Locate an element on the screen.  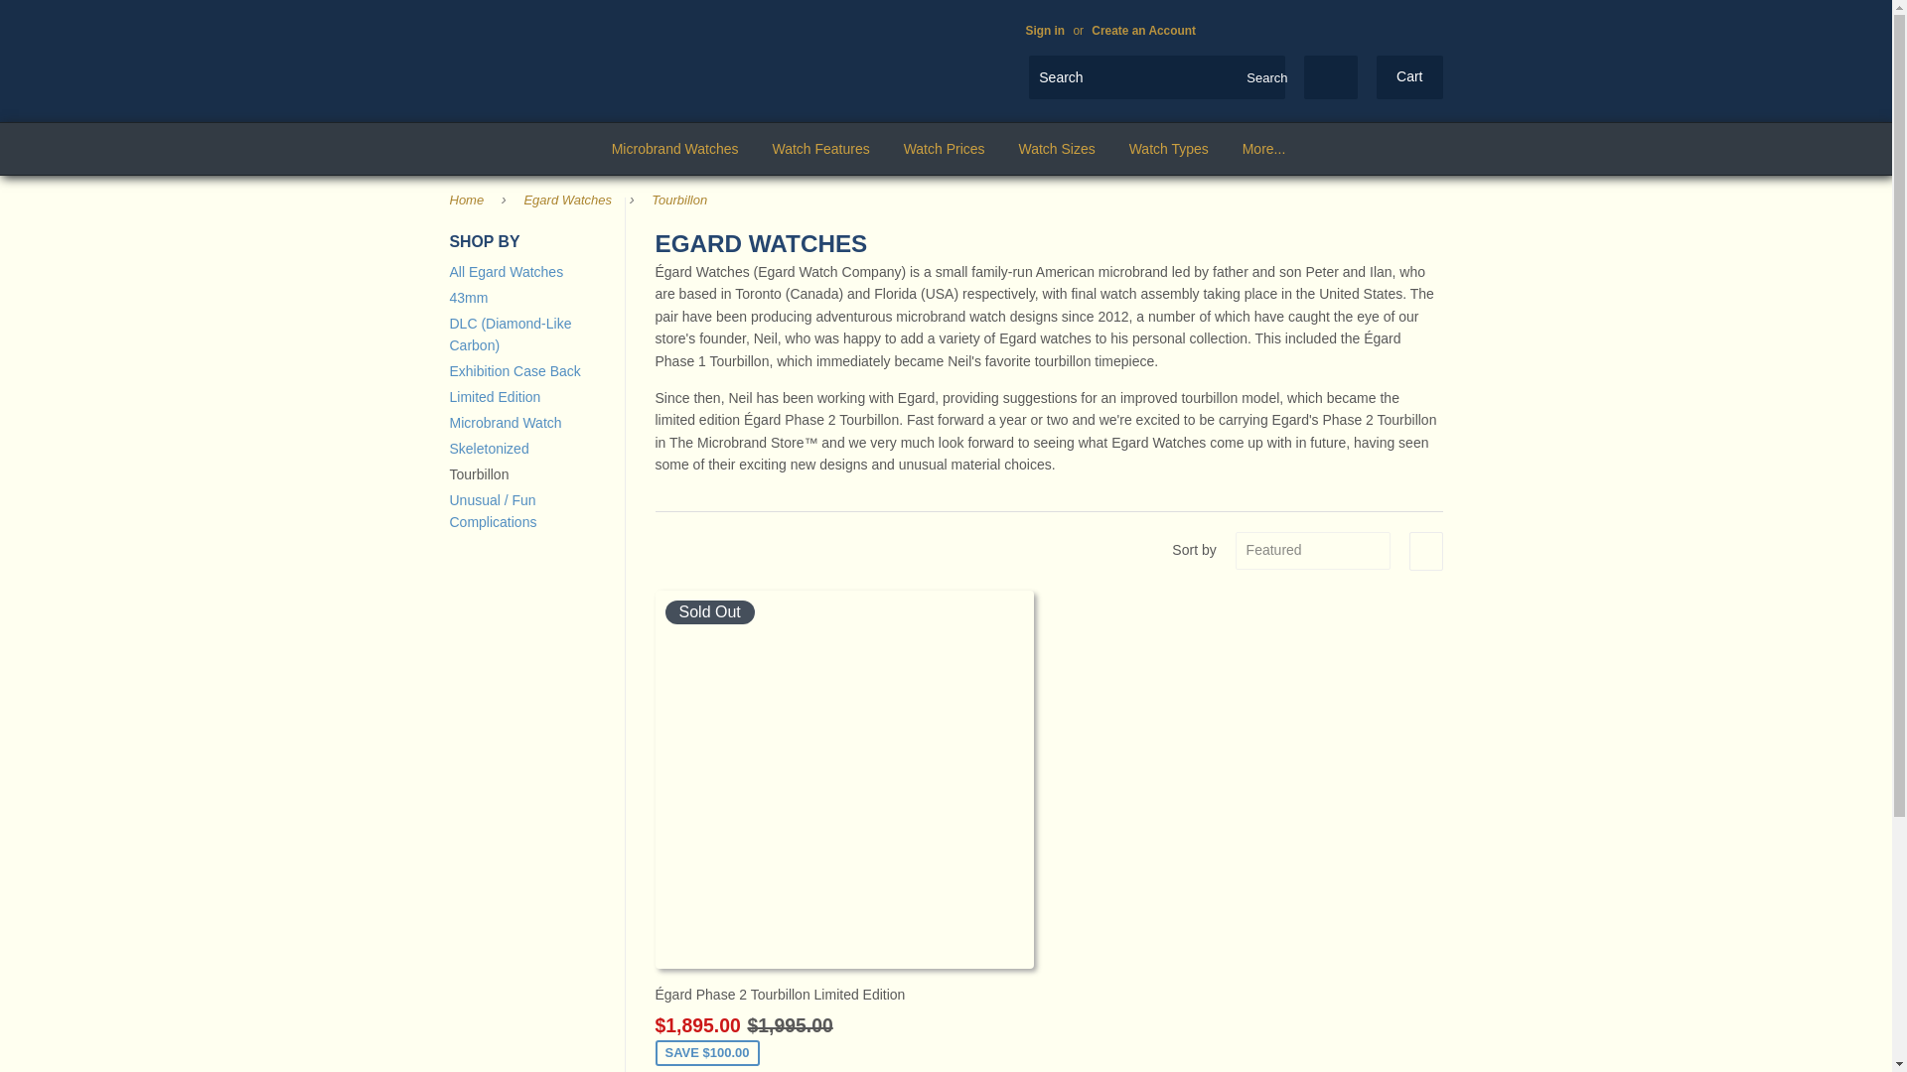
Show products matching tag Skeletonized is located at coordinates (488, 449).